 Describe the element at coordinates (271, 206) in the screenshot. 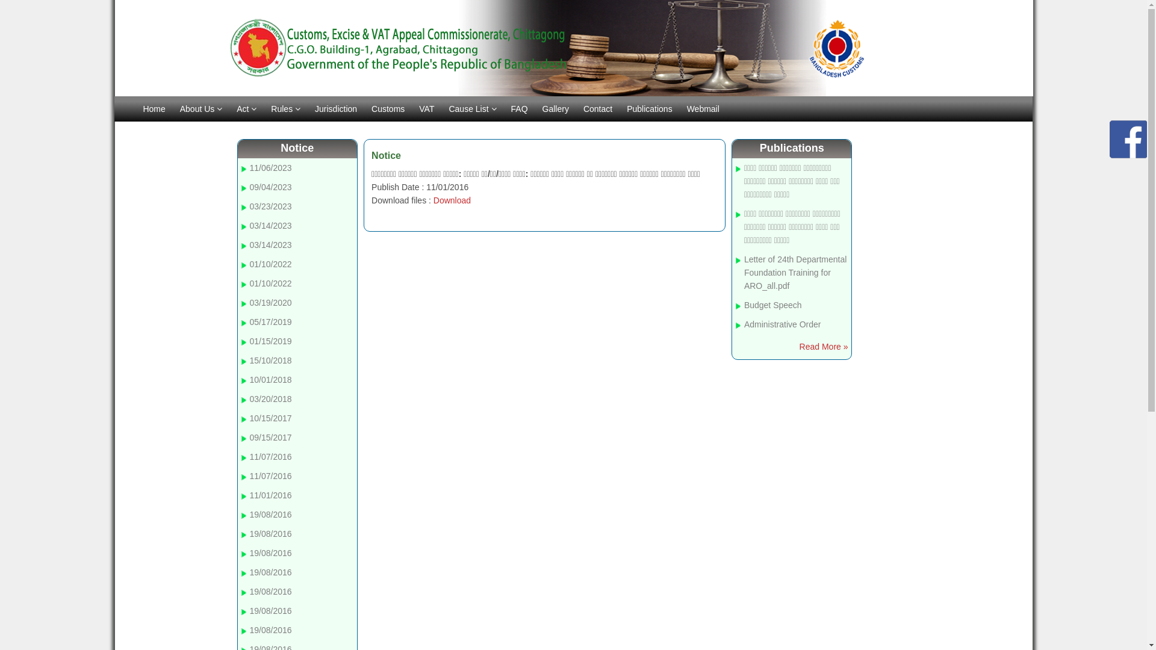

I see `03/23/2023` at that location.